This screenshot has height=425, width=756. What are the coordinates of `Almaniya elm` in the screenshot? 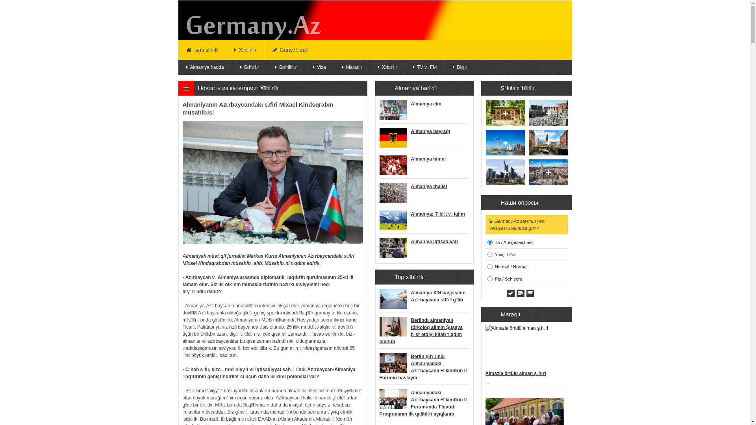 It's located at (426, 104).